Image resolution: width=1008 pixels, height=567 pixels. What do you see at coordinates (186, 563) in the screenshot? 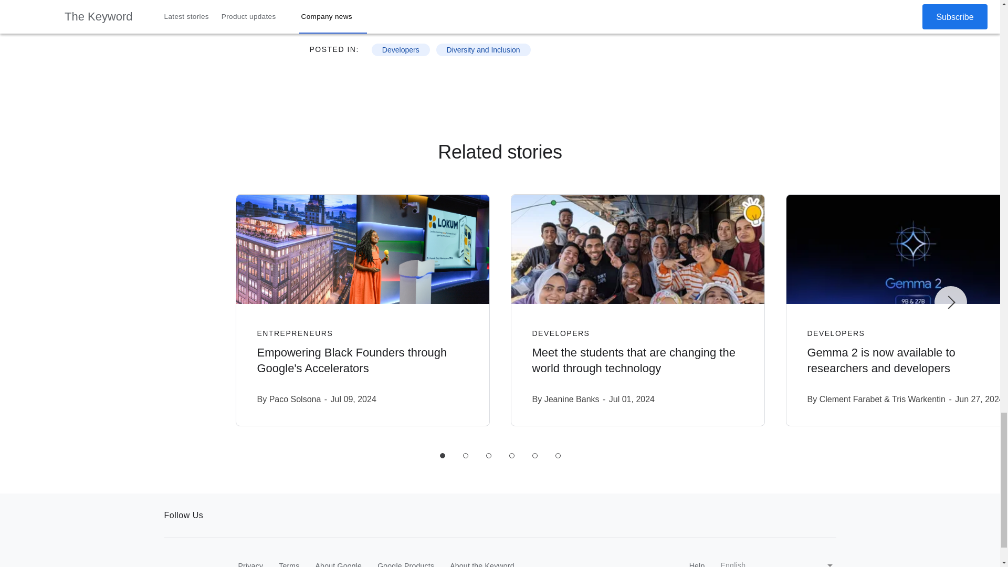
I see `Google` at bounding box center [186, 563].